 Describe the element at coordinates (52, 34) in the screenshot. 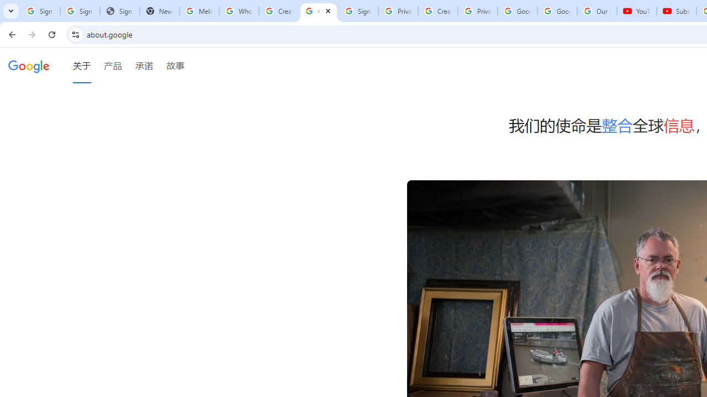

I see `Reload` at that location.